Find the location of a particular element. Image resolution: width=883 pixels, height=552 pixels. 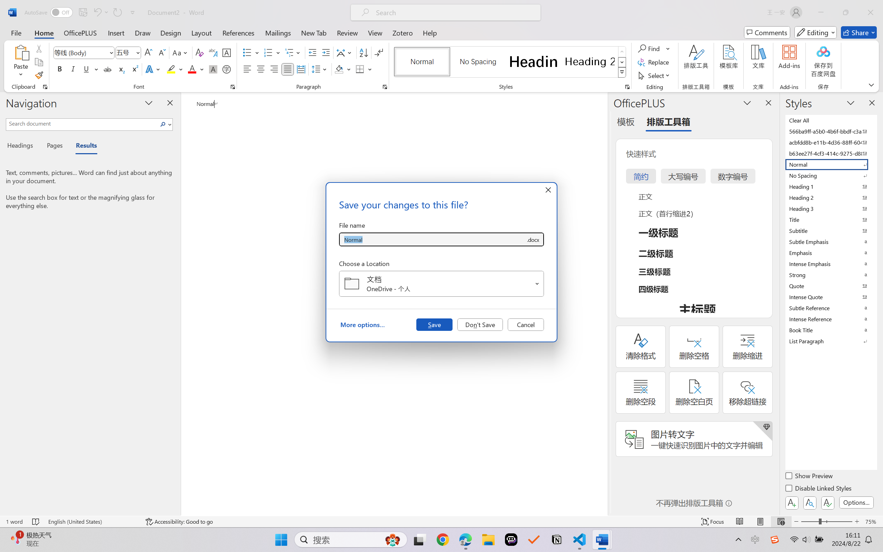

Line and Paragraph Spacing is located at coordinates (320, 69).